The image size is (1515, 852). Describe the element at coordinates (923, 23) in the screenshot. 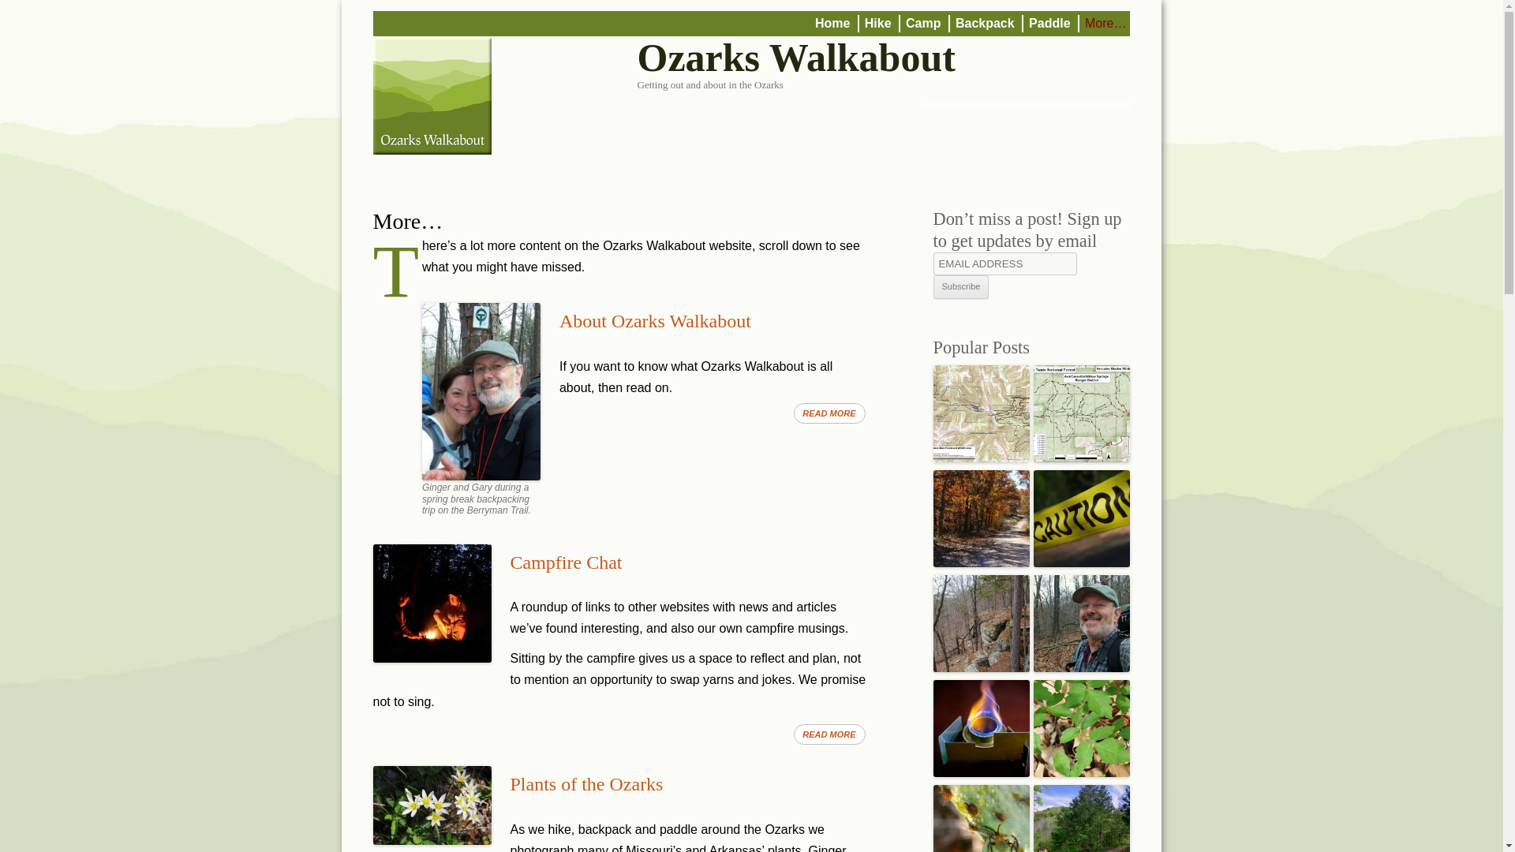

I see `Camp` at that location.